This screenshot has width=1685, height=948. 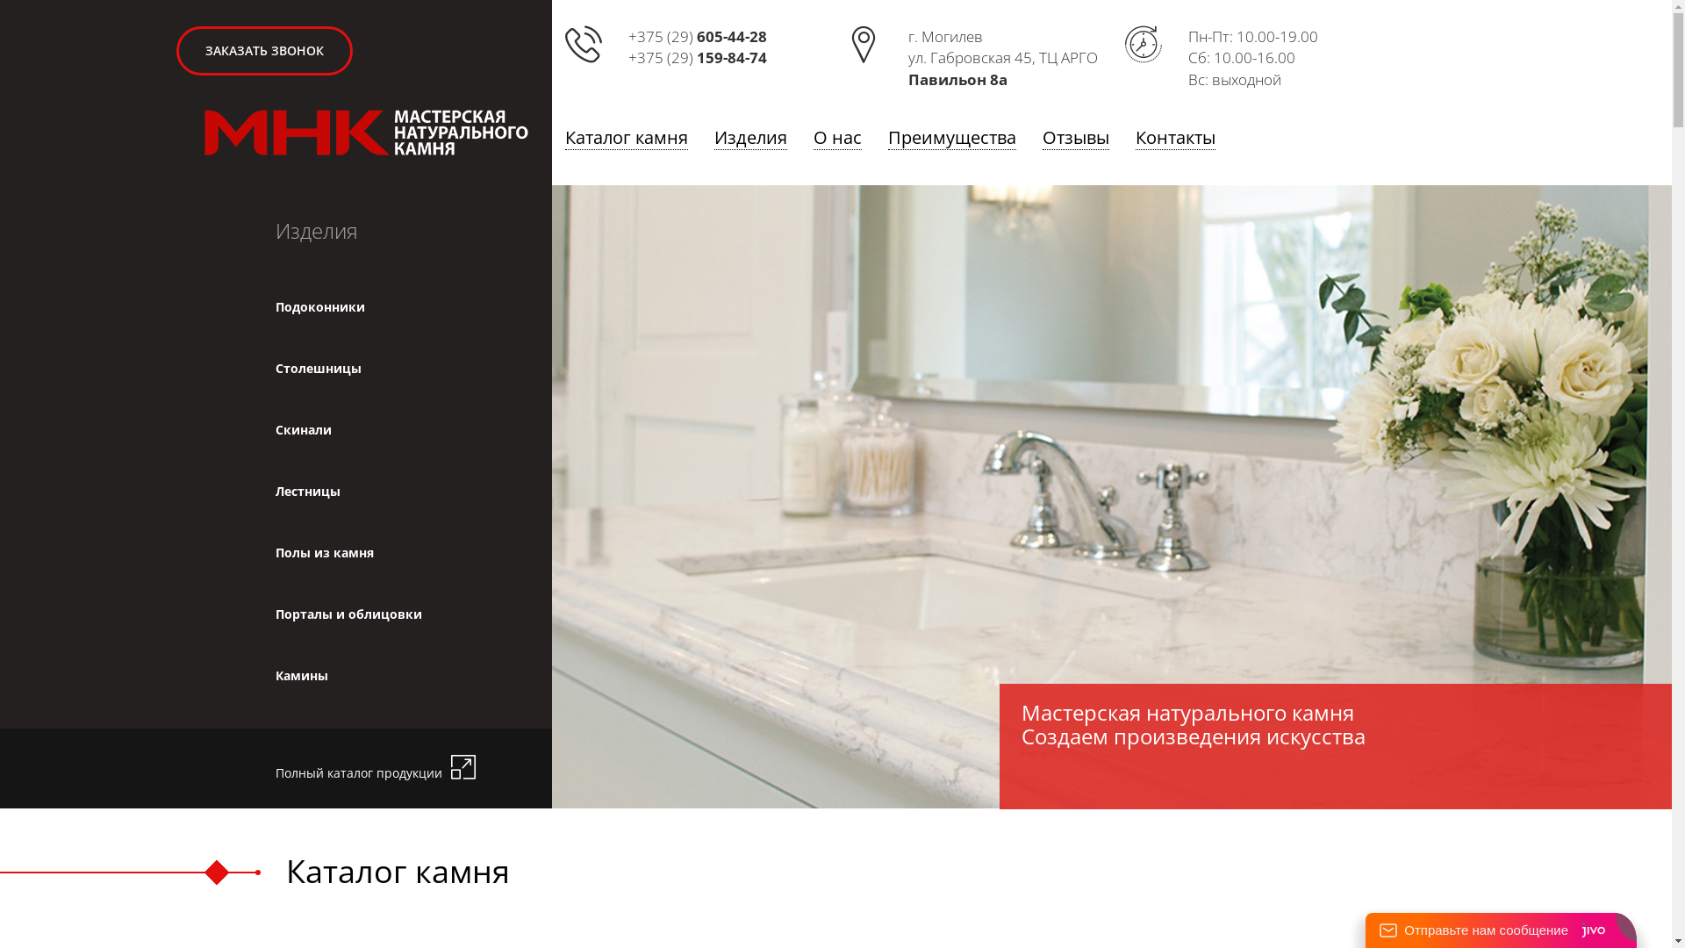 What do you see at coordinates (698, 37) in the screenshot?
I see `+375 (29) 605-44-28` at bounding box center [698, 37].